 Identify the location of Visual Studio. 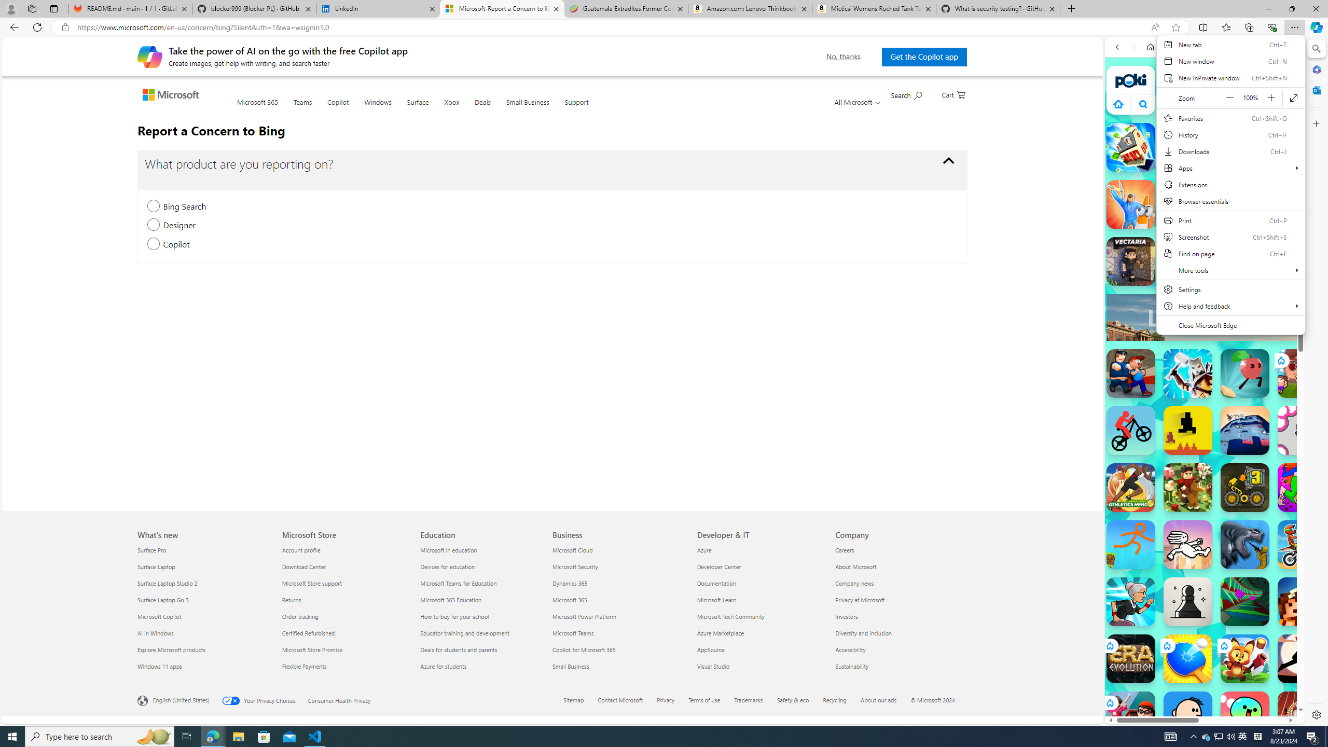
(760, 666).